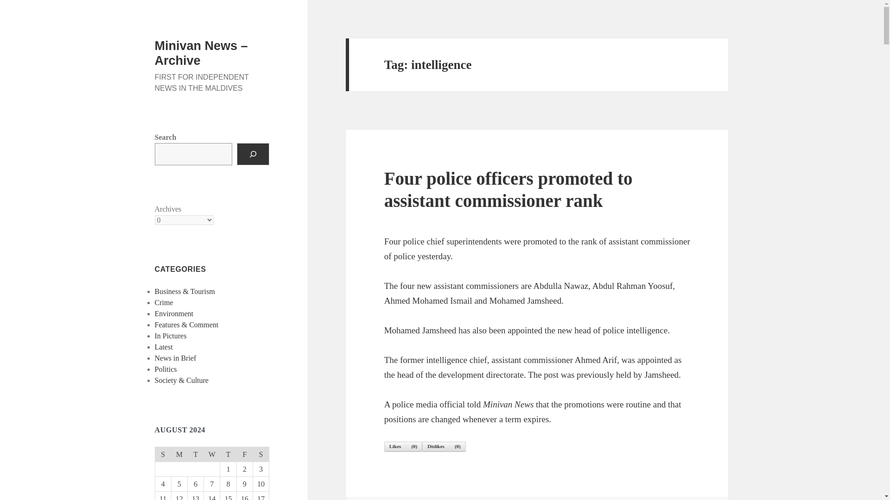 The width and height of the screenshot is (890, 500). Describe the element at coordinates (509, 189) in the screenshot. I see `Four police officers promoted to assistant commissioner rank` at that location.